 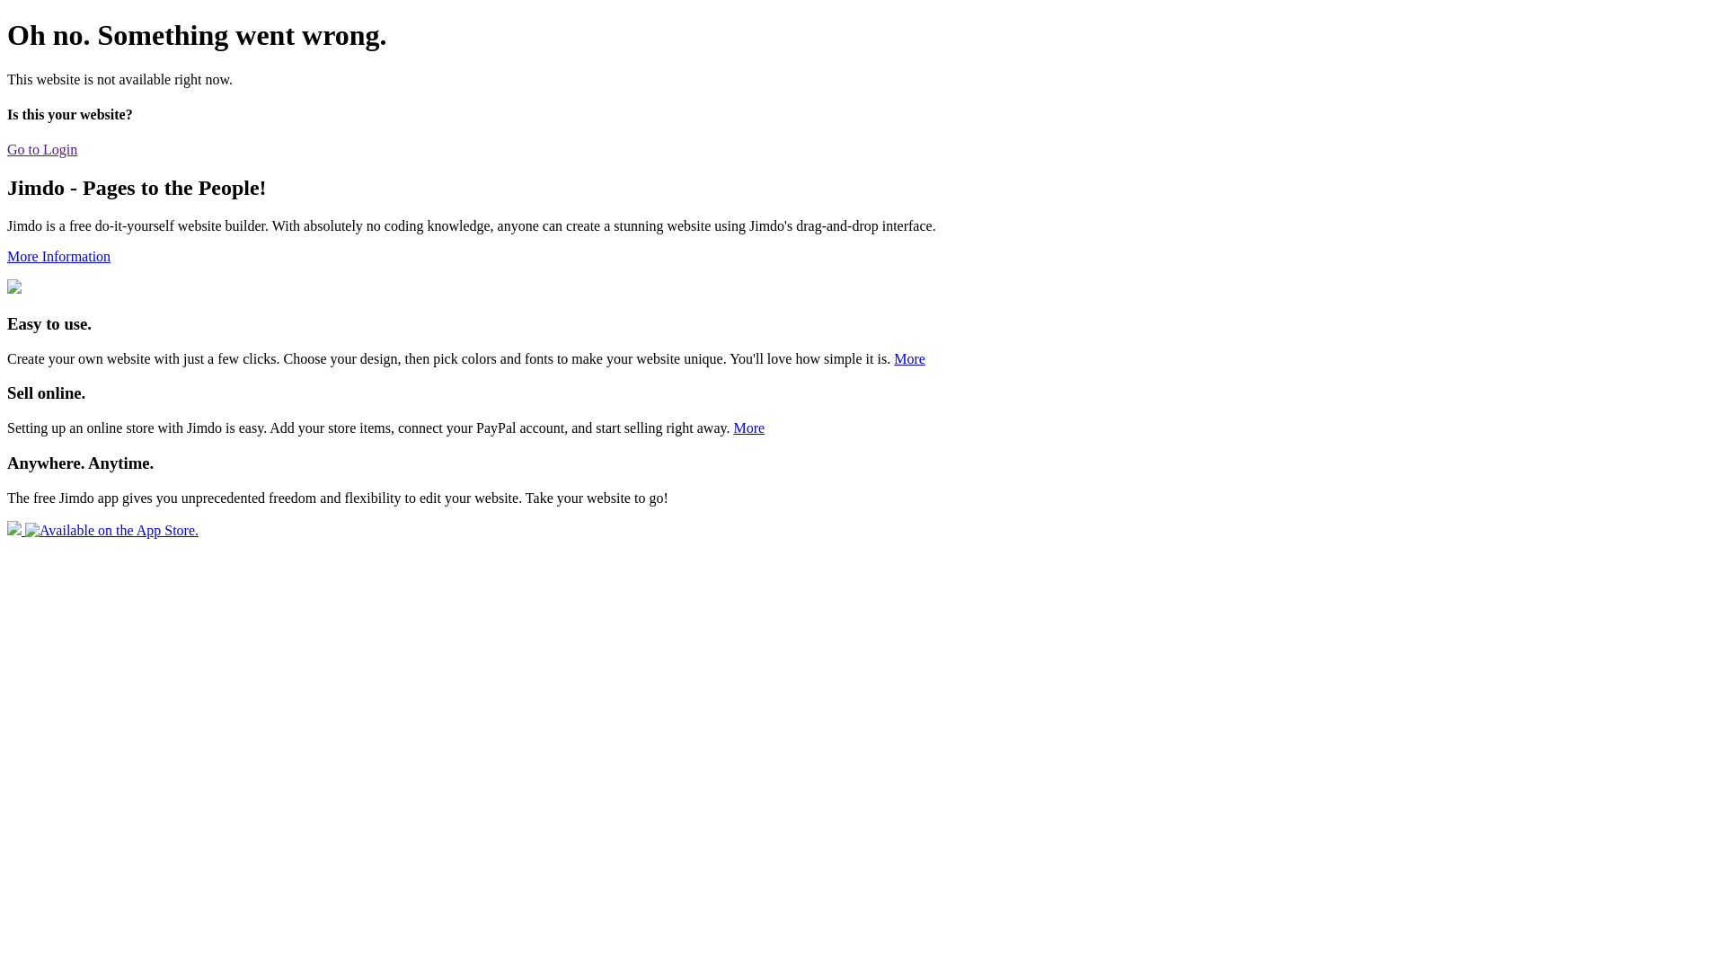 I want to click on Go to Login, so click(x=42, y=149).